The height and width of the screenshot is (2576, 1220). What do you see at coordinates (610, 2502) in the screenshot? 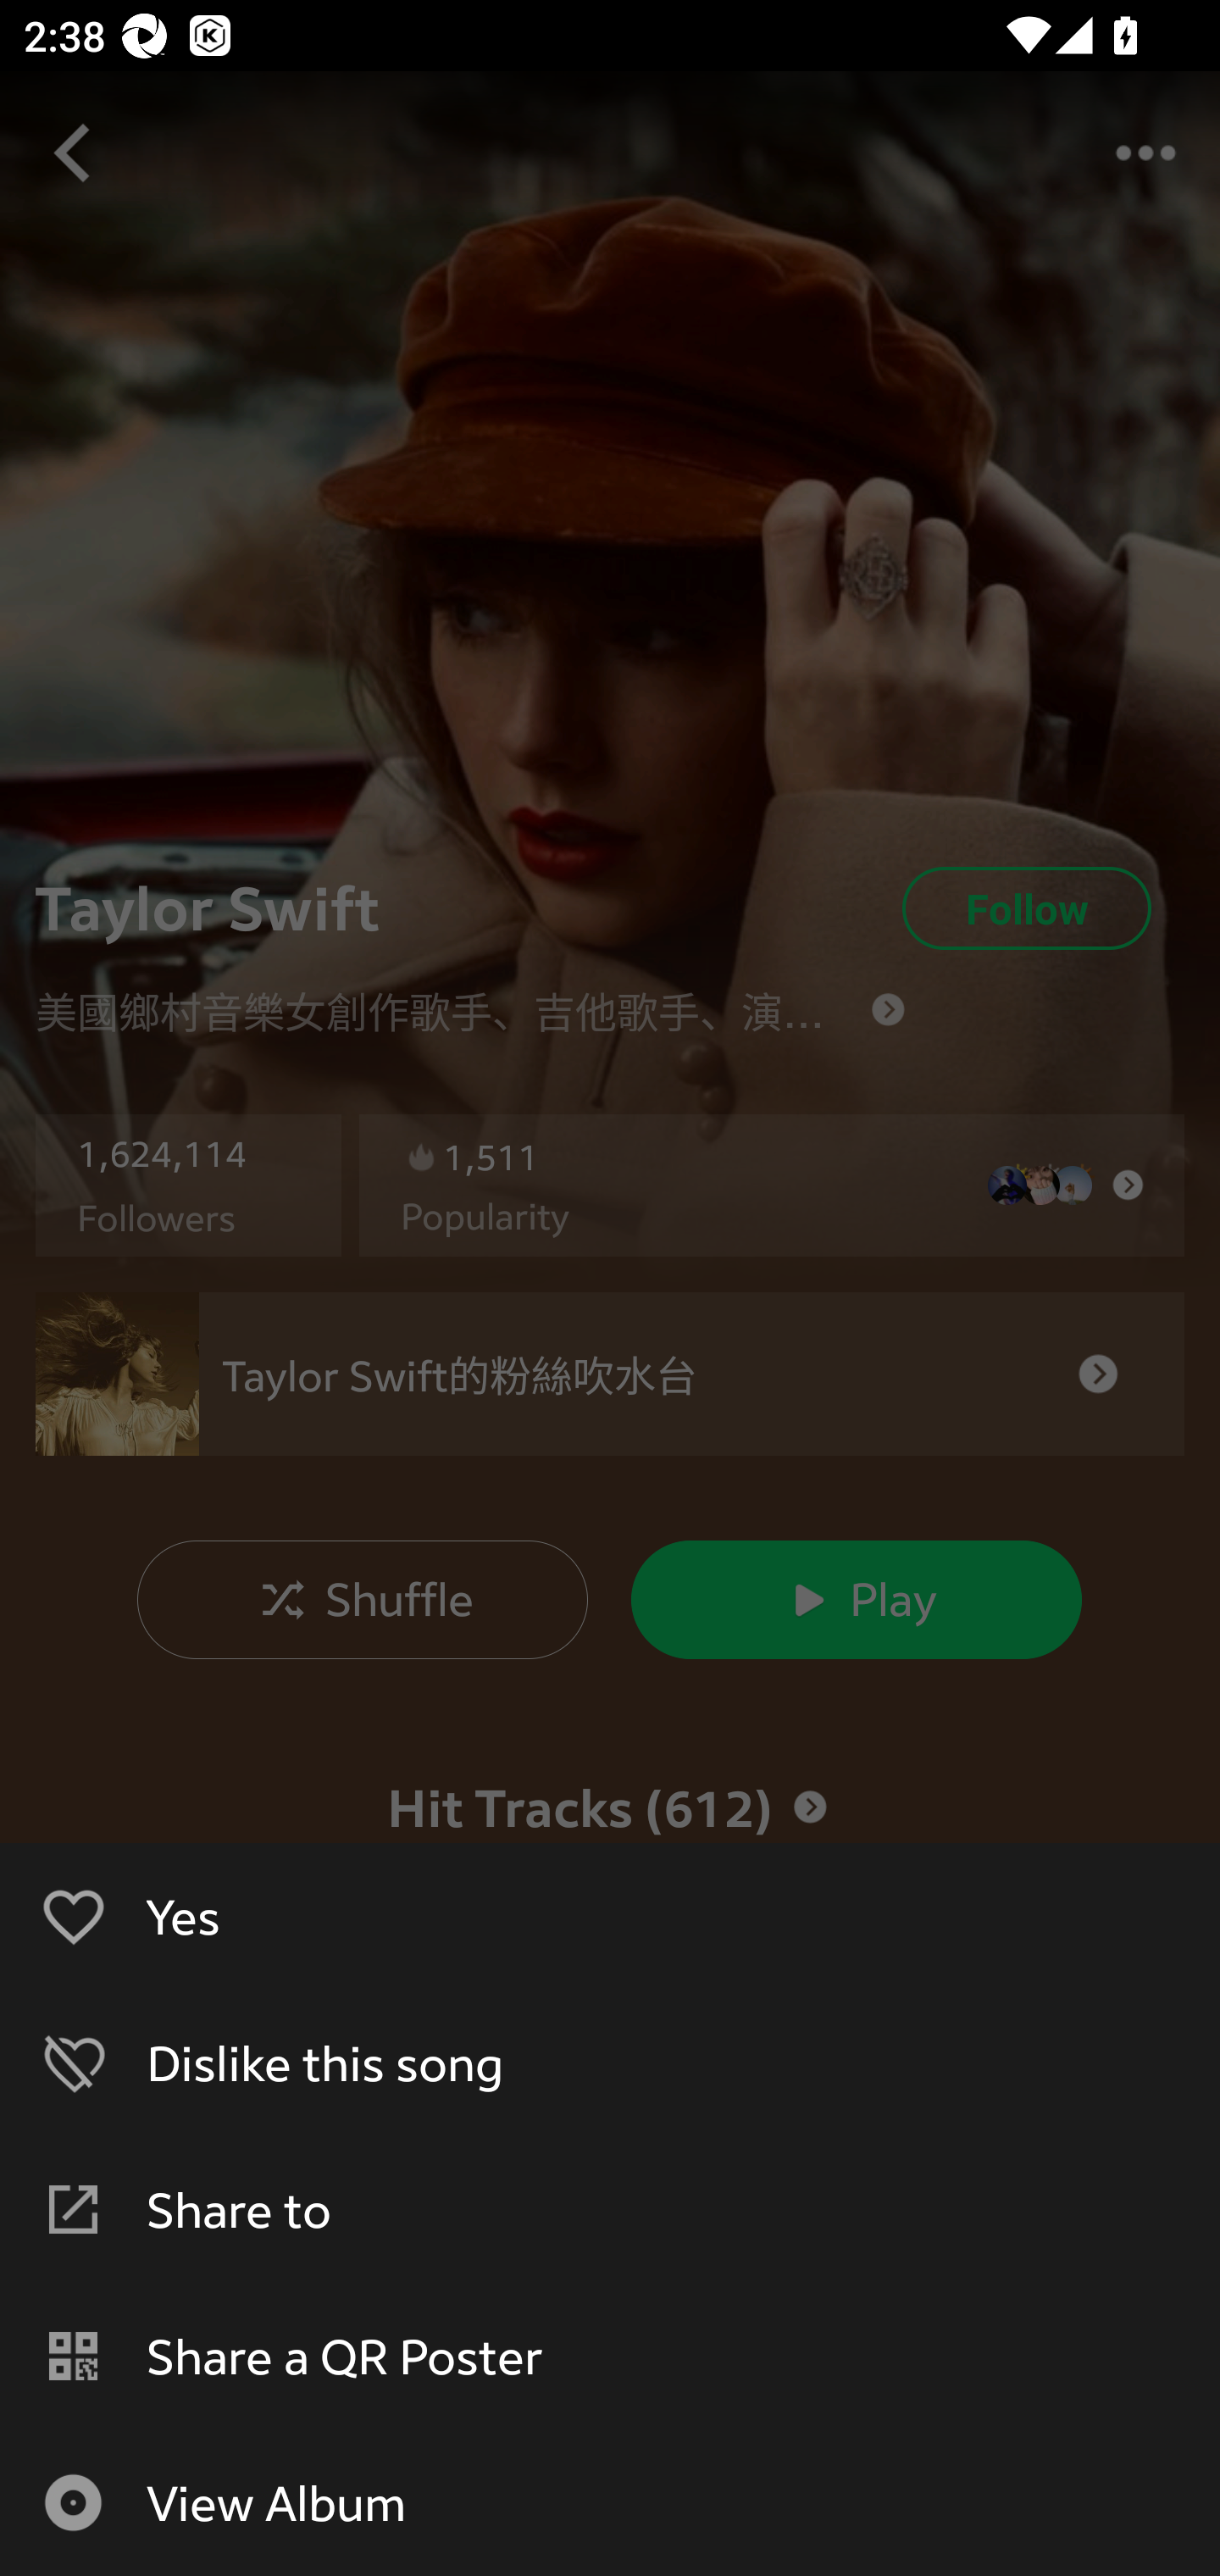
I see `View Album` at bounding box center [610, 2502].